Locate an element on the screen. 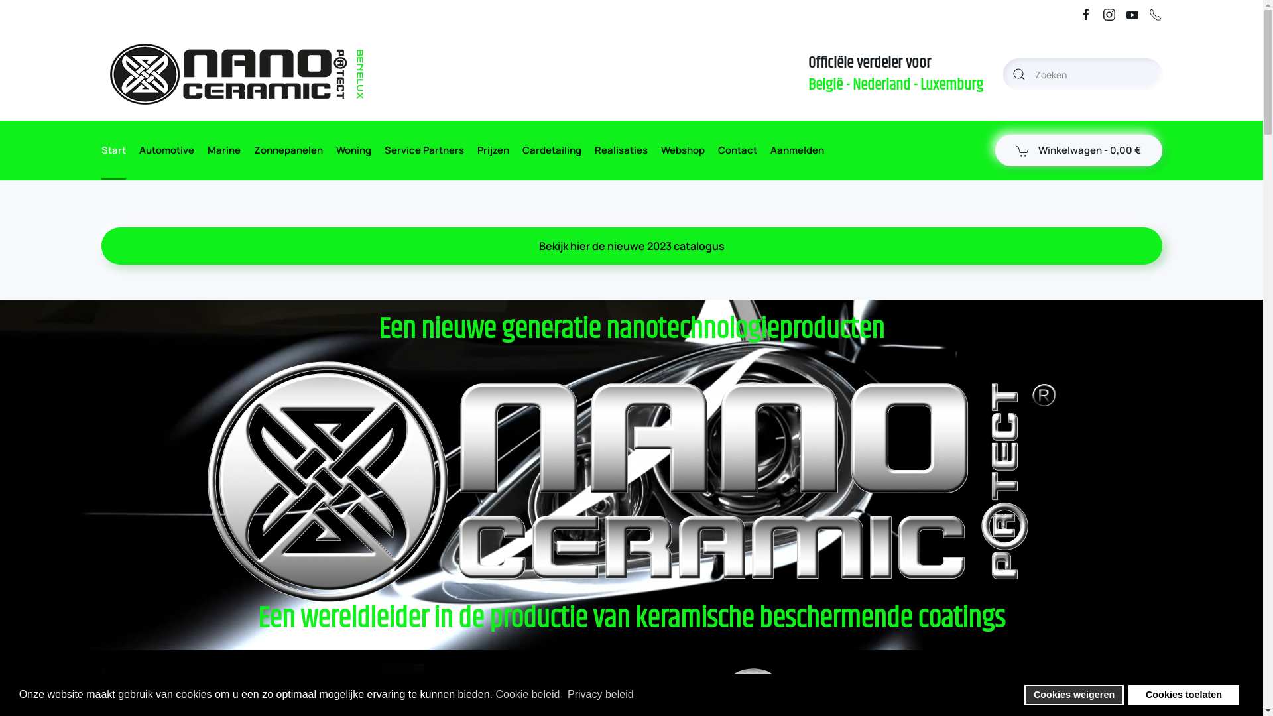 The image size is (1273, 716). Cookies toelaten is located at coordinates (1184, 695).